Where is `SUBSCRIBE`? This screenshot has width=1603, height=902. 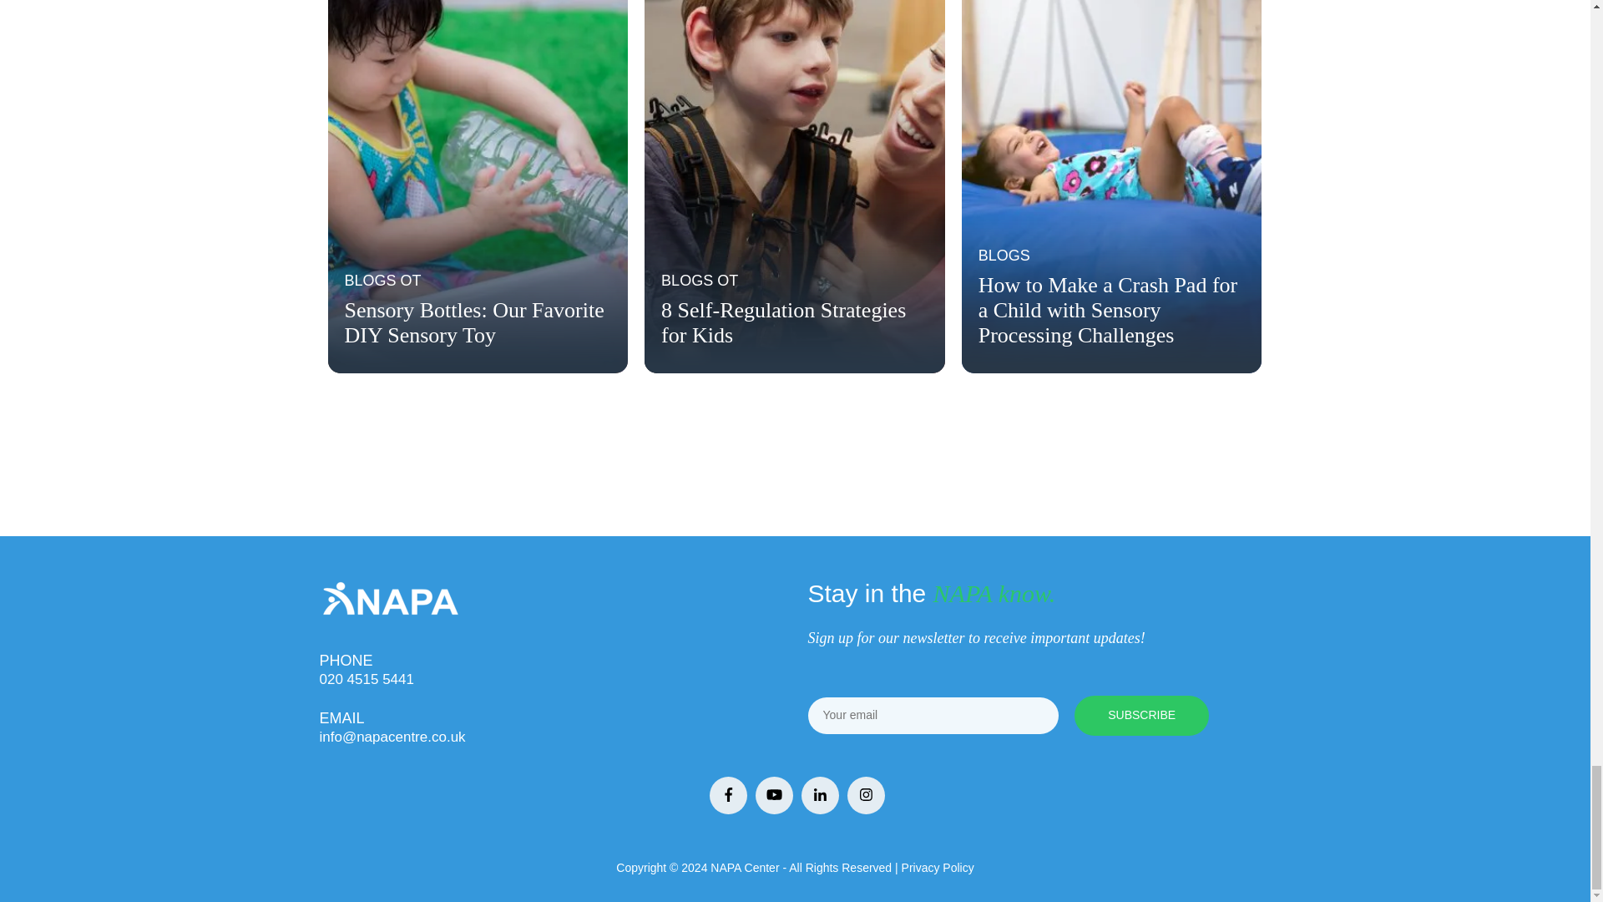
SUBSCRIBE is located at coordinates (1140, 715).